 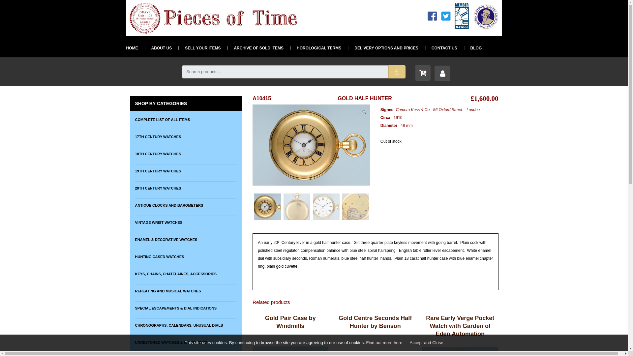 I want to click on 19TH CENTURY WATCHES, so click(x=186, y=171).